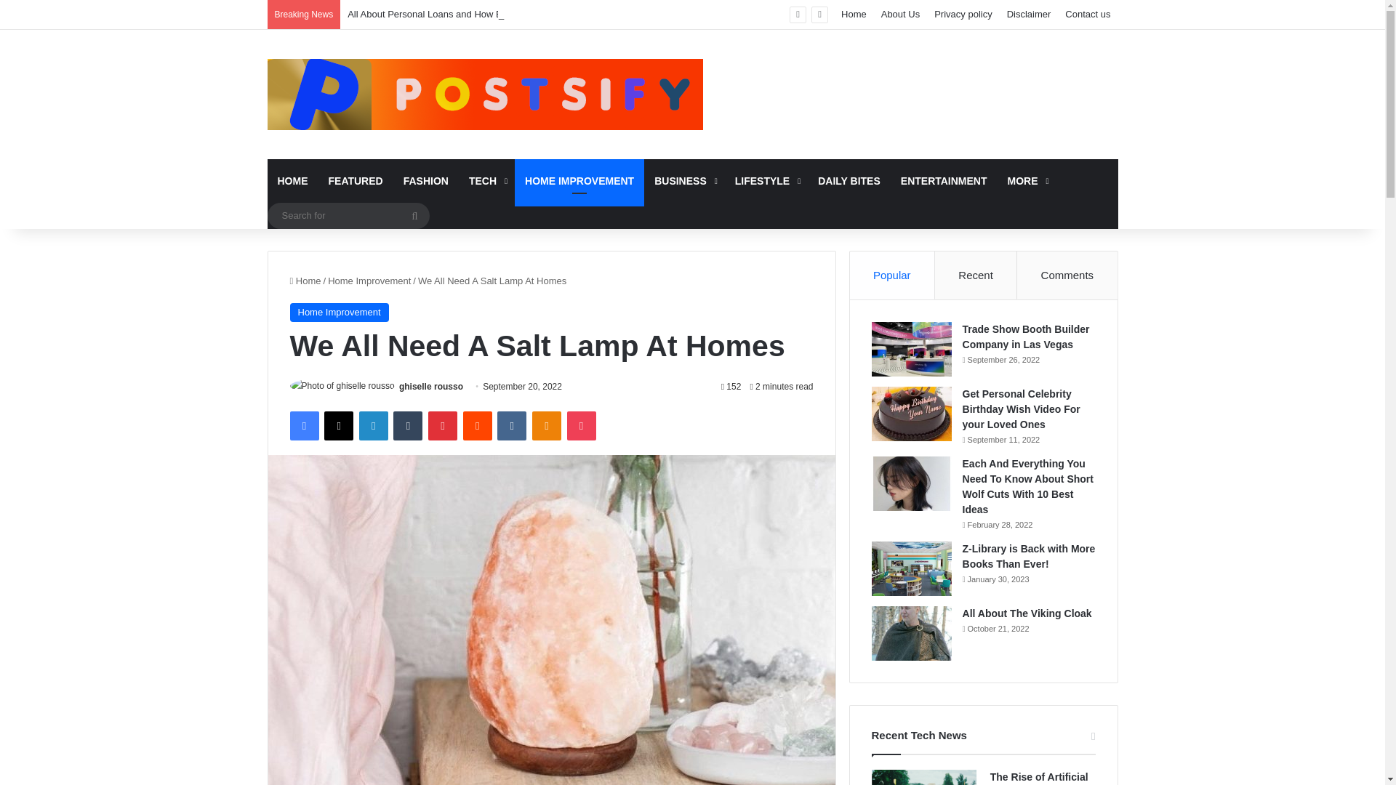 This screenshot has height=785, width=1396. Describe the element at coordinates (356, 180) in the screenshot. I see `FEATURED` at that location.